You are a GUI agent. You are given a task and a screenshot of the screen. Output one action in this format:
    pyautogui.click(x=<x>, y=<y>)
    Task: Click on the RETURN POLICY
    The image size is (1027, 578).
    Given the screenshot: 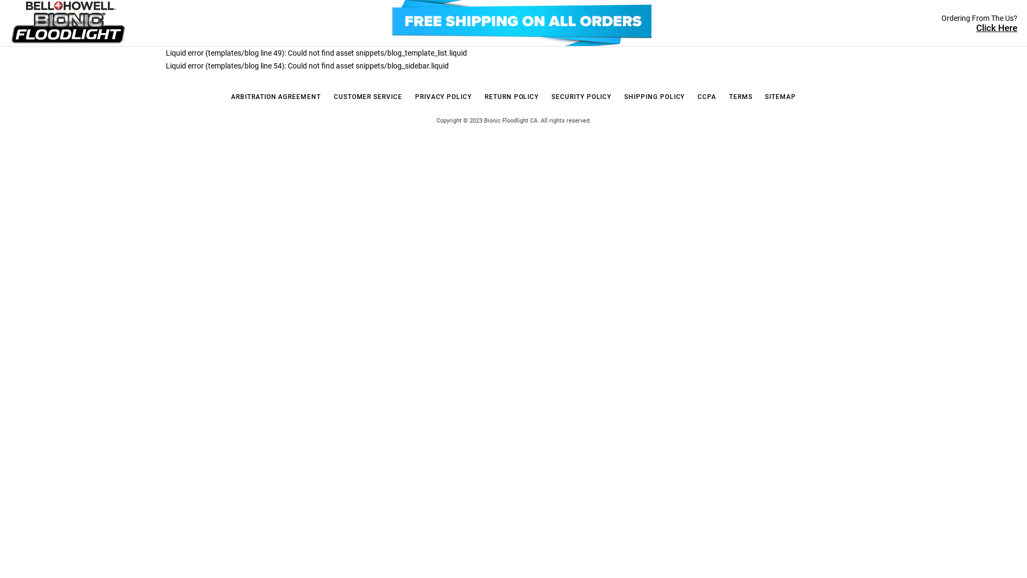 What is the action you would take?
    pyautogui.click(x=511, y=97)
    